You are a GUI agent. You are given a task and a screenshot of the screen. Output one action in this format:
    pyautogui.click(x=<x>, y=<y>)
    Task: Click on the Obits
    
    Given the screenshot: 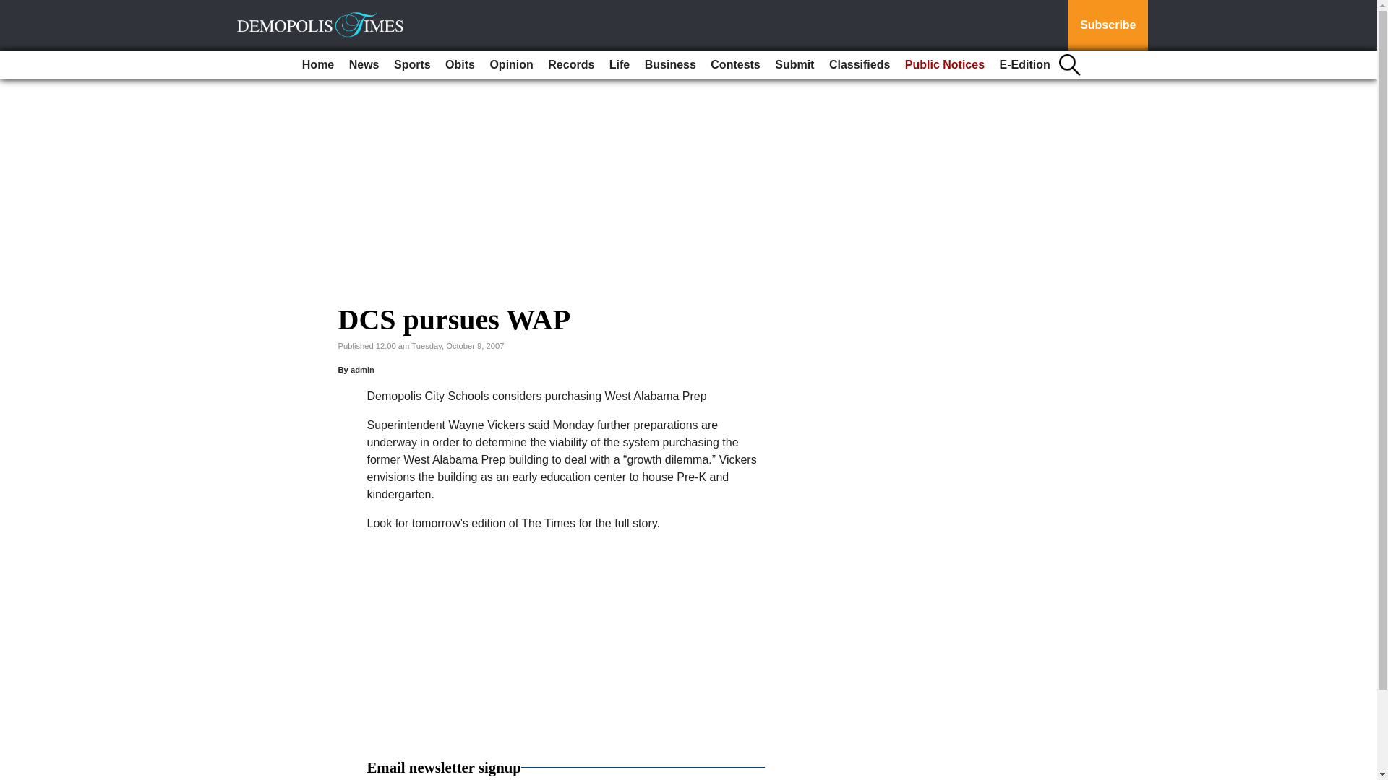 What is the action you would take?
    pyautogui.click(x=460, y=65)
    